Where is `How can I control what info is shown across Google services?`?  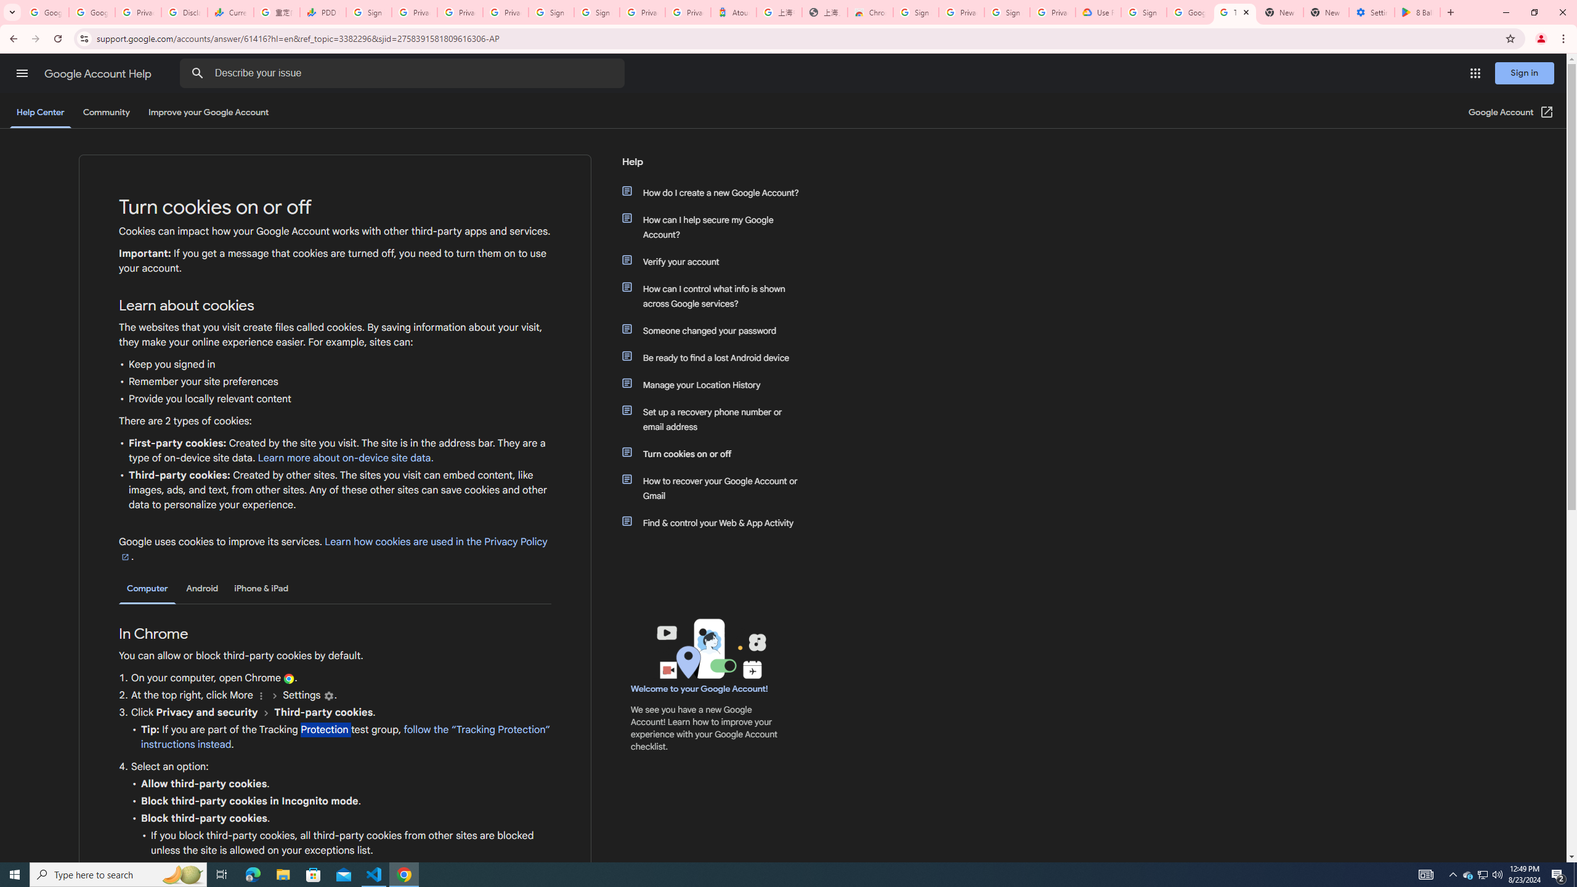 How can I control what info is shown across Google services? is located at coordinates (716, 296).